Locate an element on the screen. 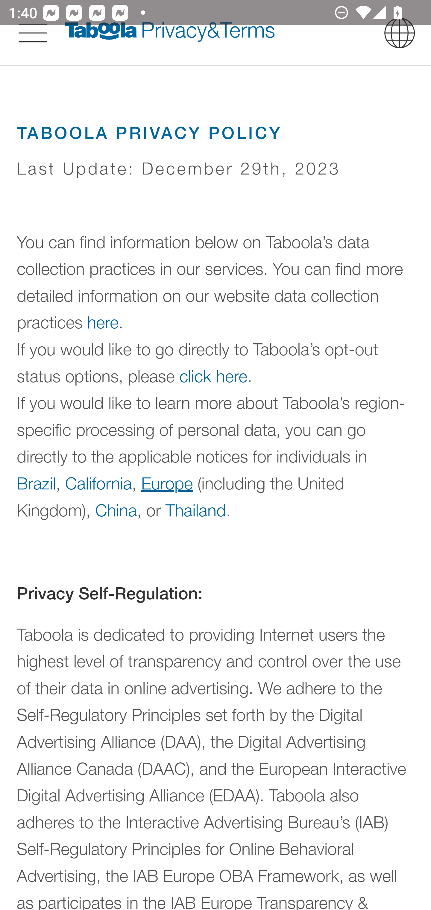 Image resolution: width=431 pixels, height=910 pixels. Thailand is located at coordinates (195, 510).